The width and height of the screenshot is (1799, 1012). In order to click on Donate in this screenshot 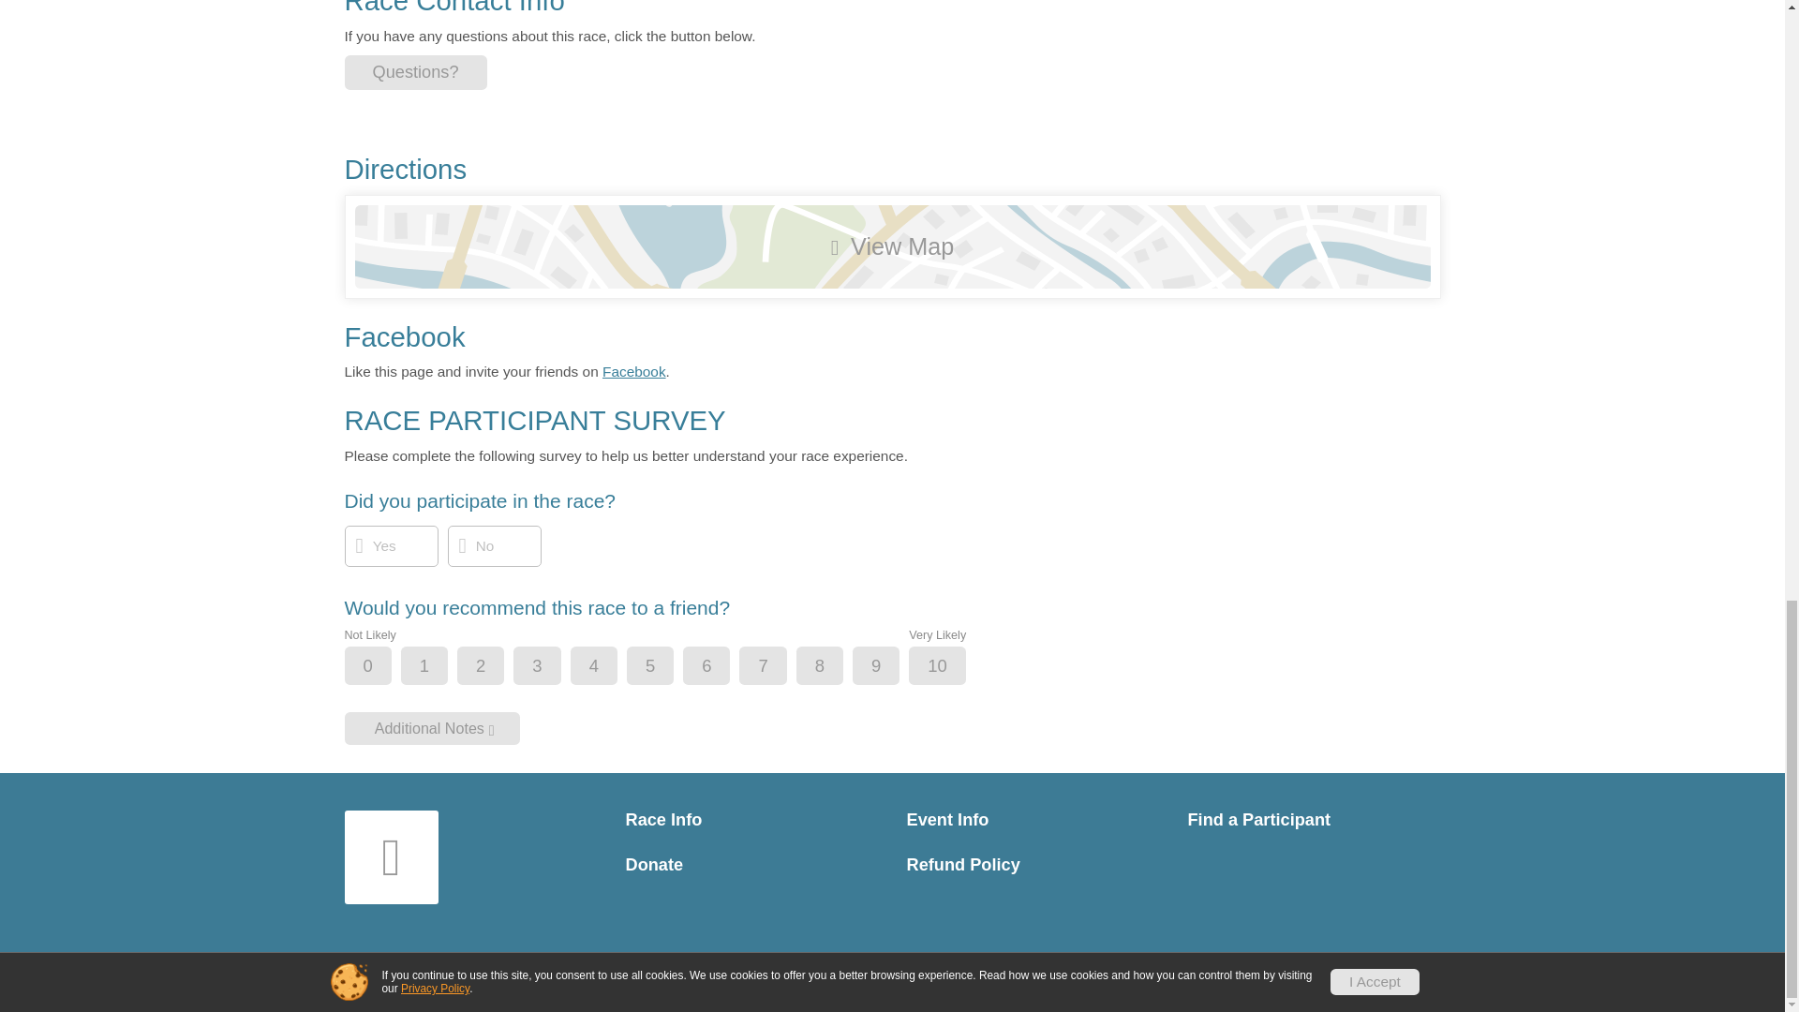, I will do `click(752, 865)`.